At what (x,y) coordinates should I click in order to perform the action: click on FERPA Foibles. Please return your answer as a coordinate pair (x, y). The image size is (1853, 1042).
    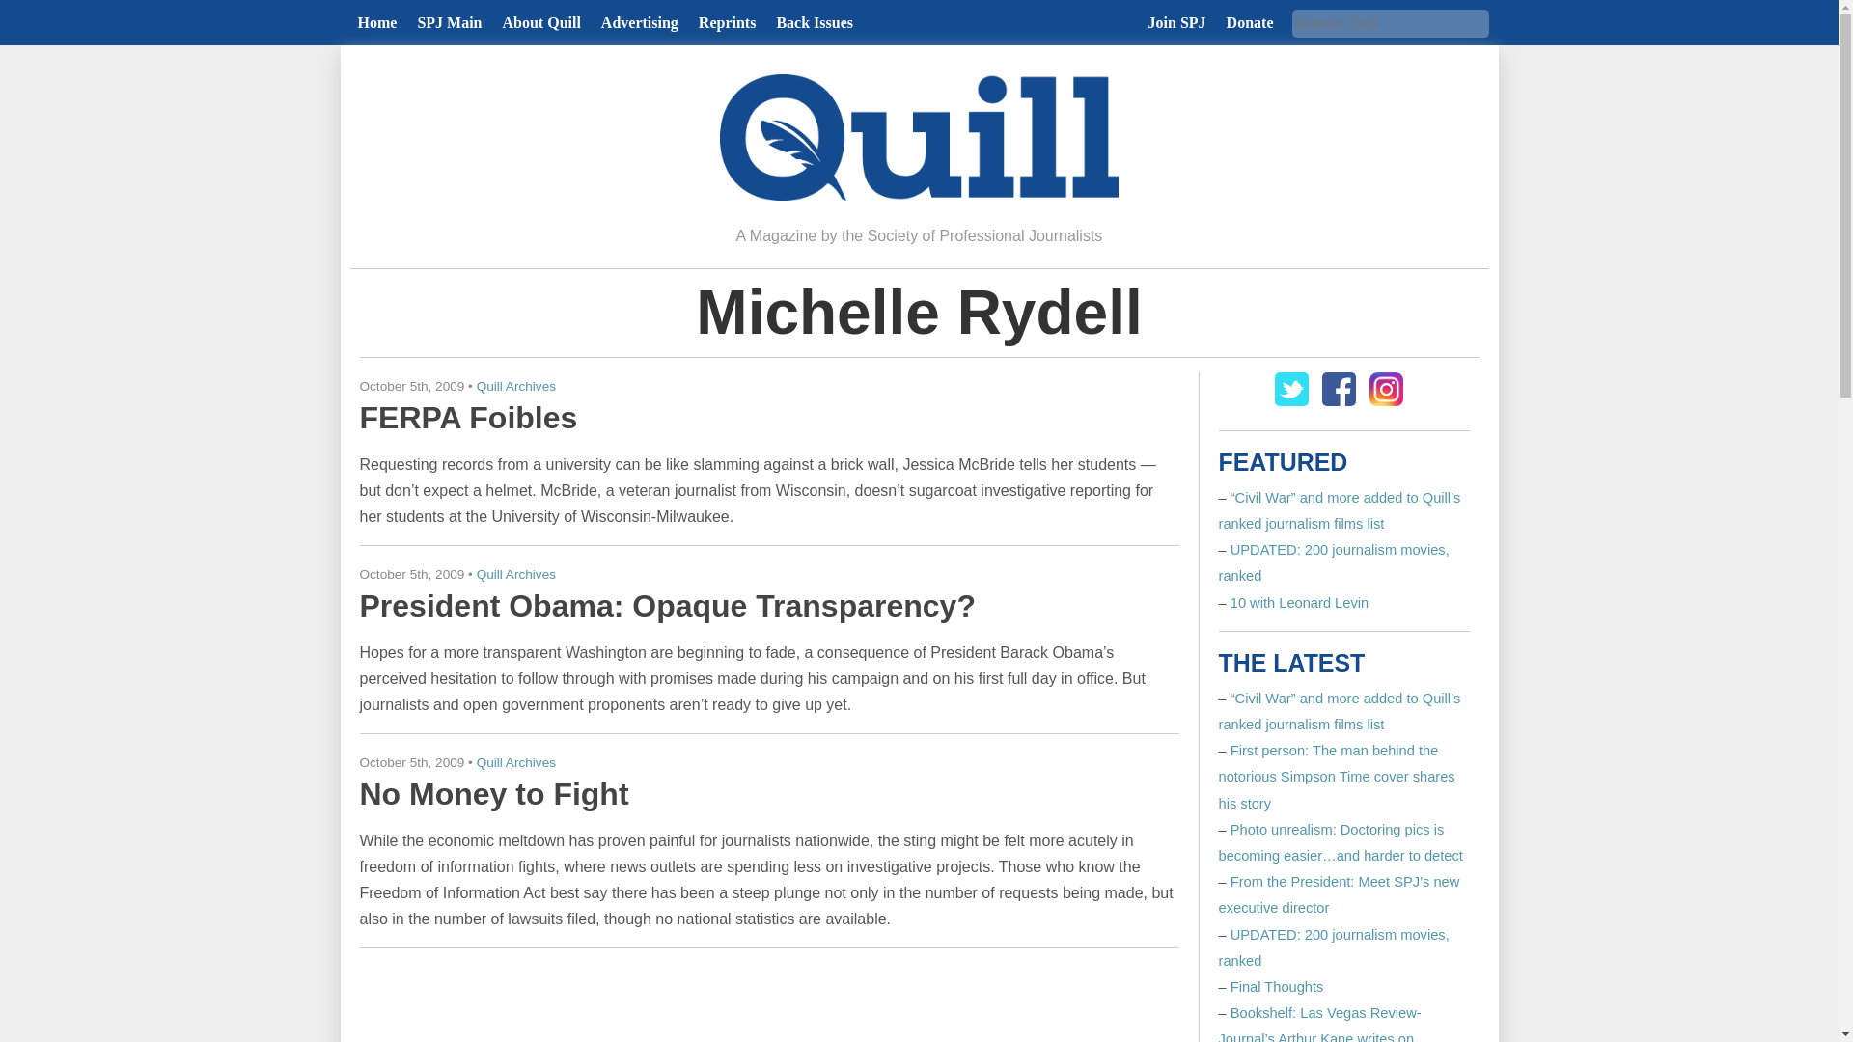
    Looking at the image, I should click on (467, 417).